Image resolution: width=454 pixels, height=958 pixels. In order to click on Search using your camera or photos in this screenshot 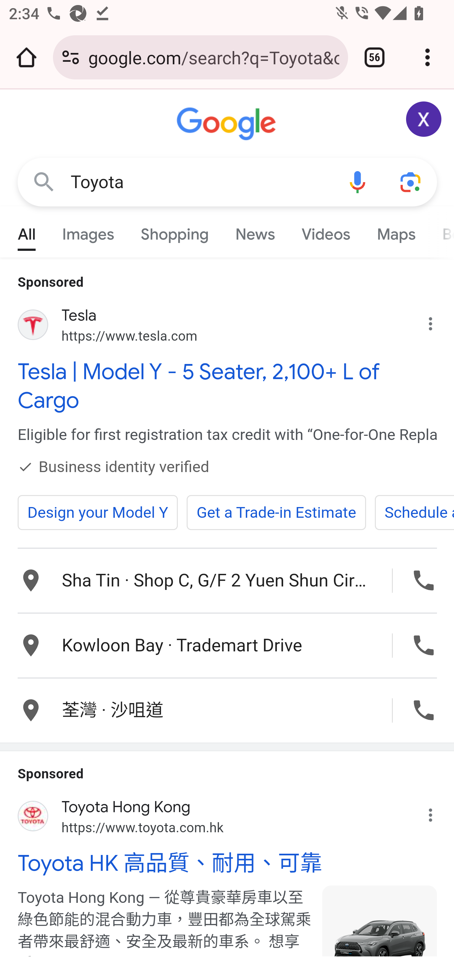, I will do `click(411, 182)`.